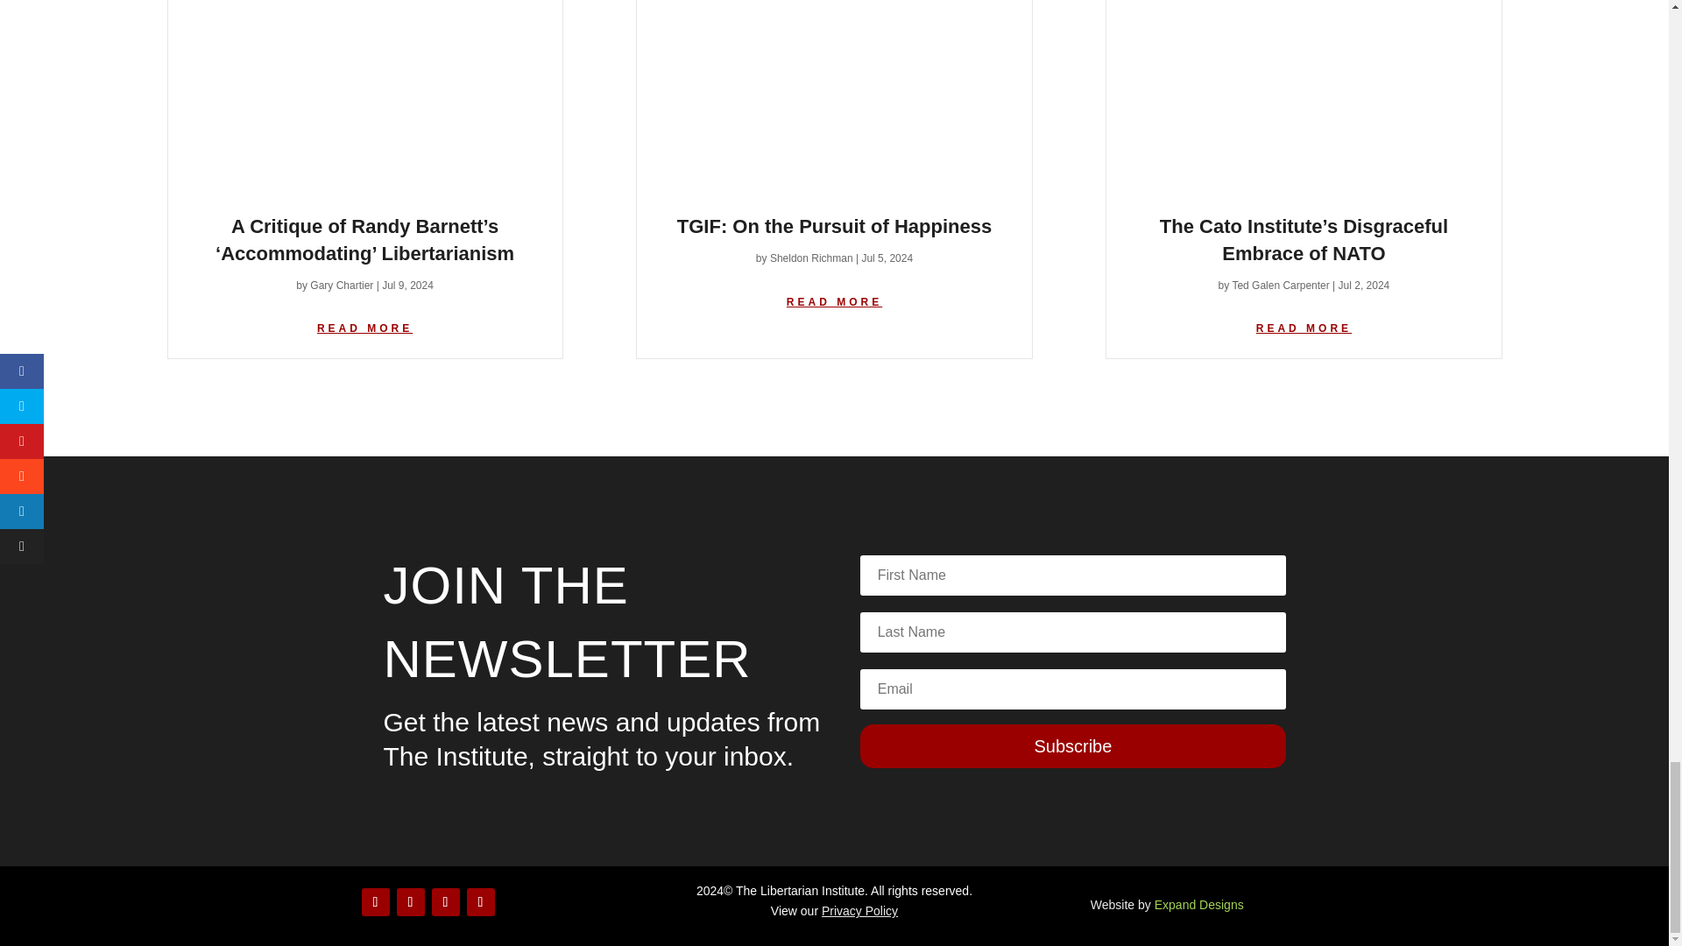 Image resolution: width=1682 pixels, height=946 pixels. What do you see at coordinates (811, 258) in the screenshot?
I see `Posts by Sheldon Richman` at bounding box center [811, 258].